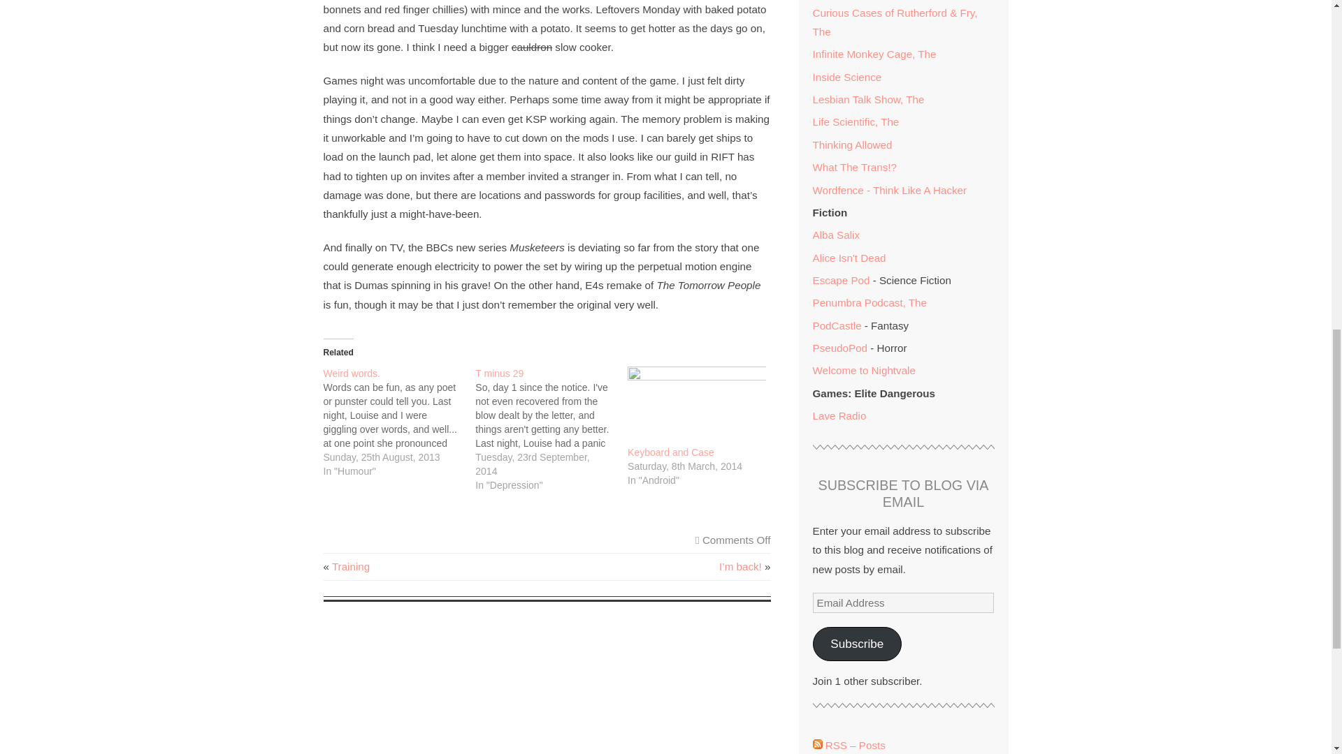  Describe the element at coordinates (351, 374) in the screenshot. I see `Weird words.` at that location.